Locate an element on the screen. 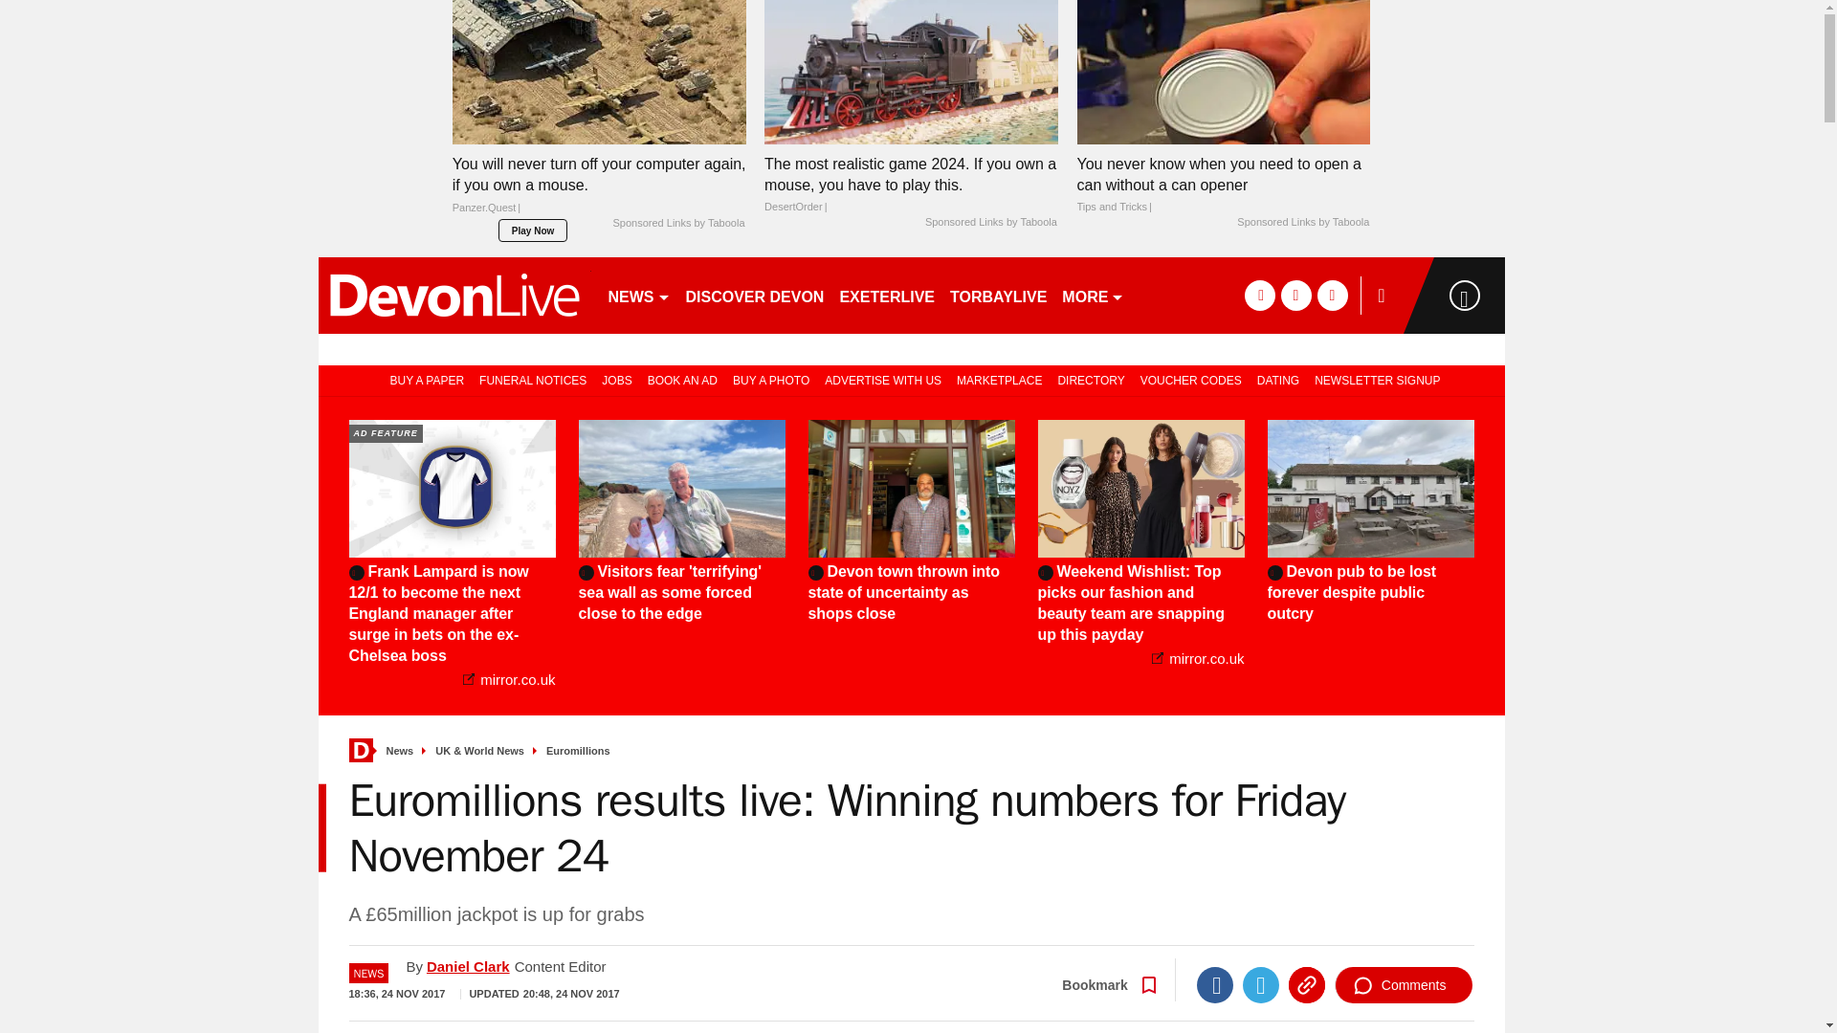 Image resolution: width=1837 pixels, height=1033 pixels. Comments is located at coordinates (1404, 984).